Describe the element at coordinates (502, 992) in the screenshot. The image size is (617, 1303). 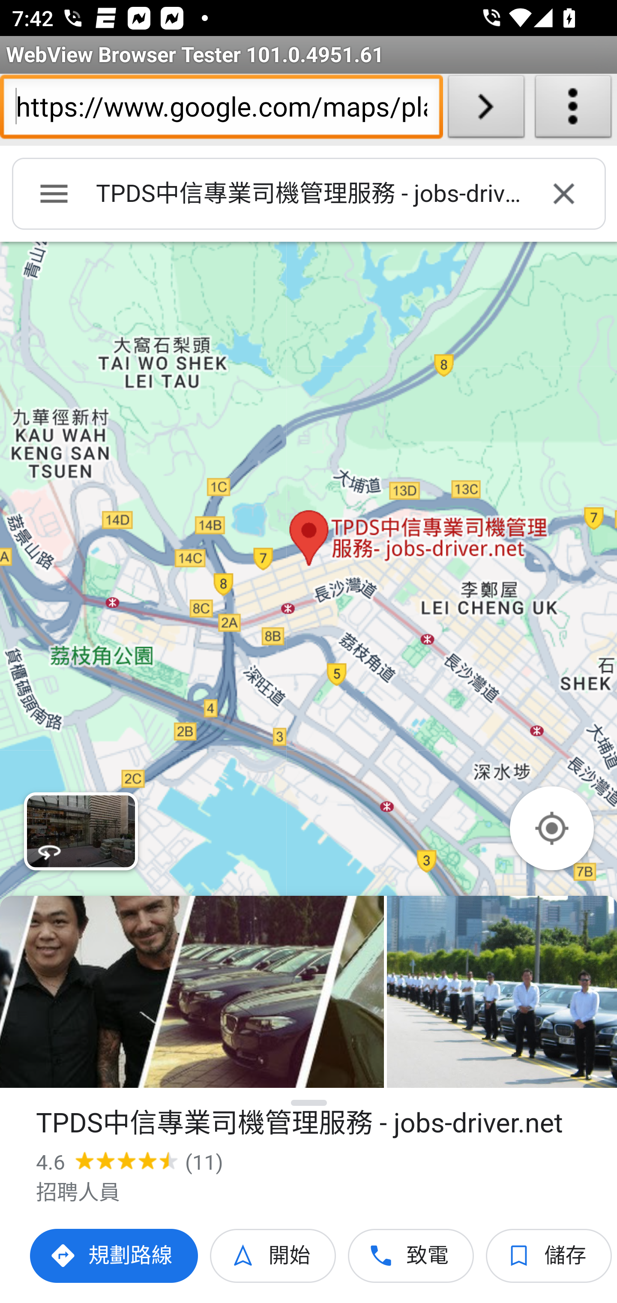
I see `第 2 張相片 (共 8 張)` at that location.